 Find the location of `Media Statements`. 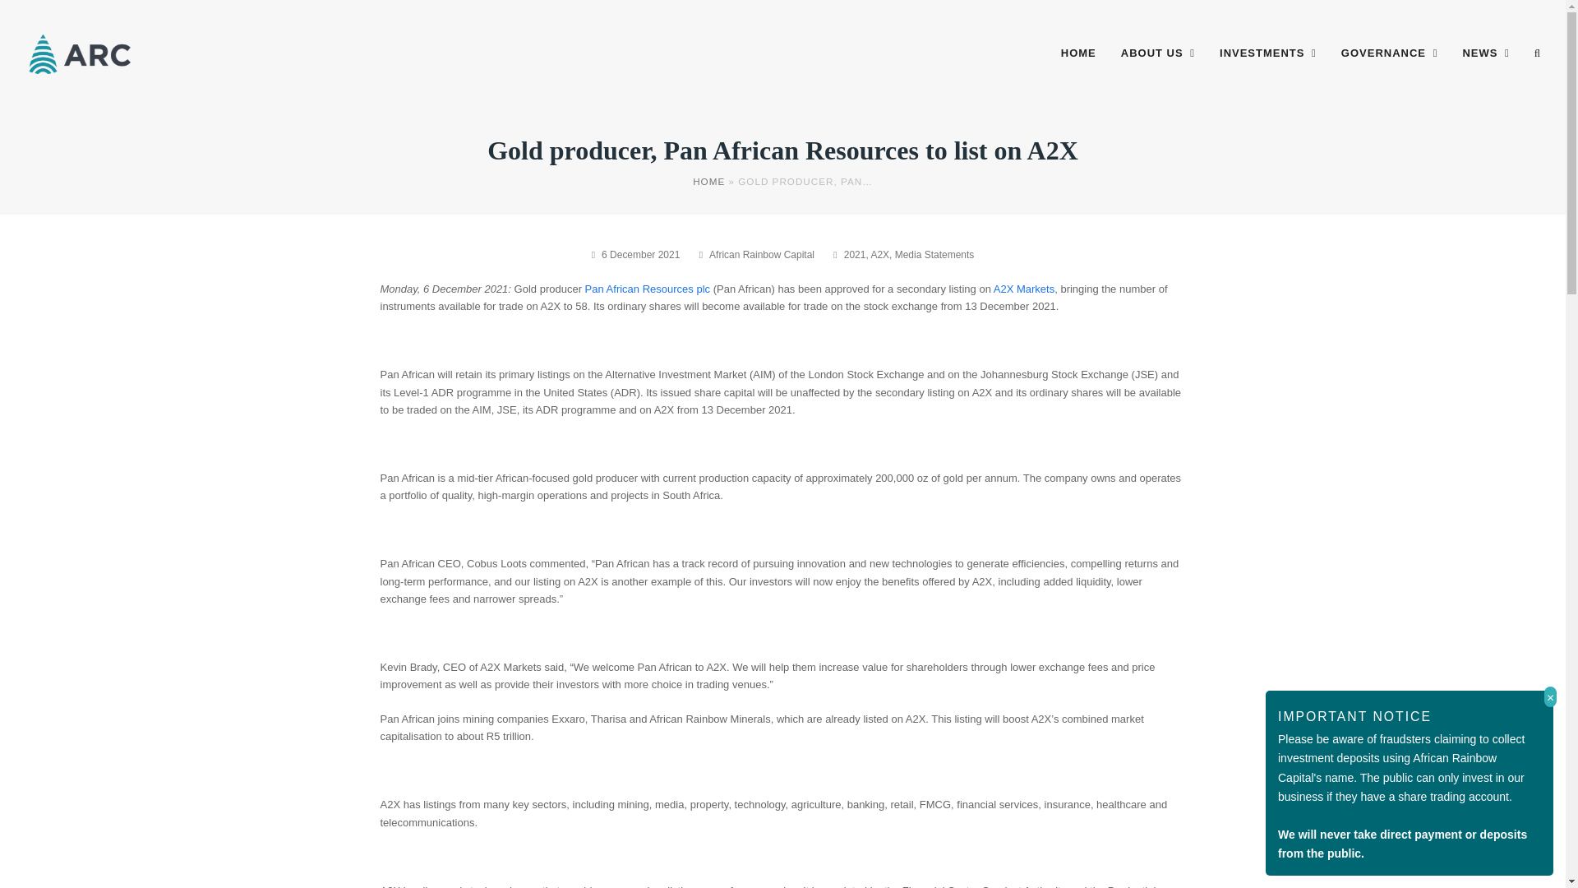

Media Statements is located at coordinates (934, 255).